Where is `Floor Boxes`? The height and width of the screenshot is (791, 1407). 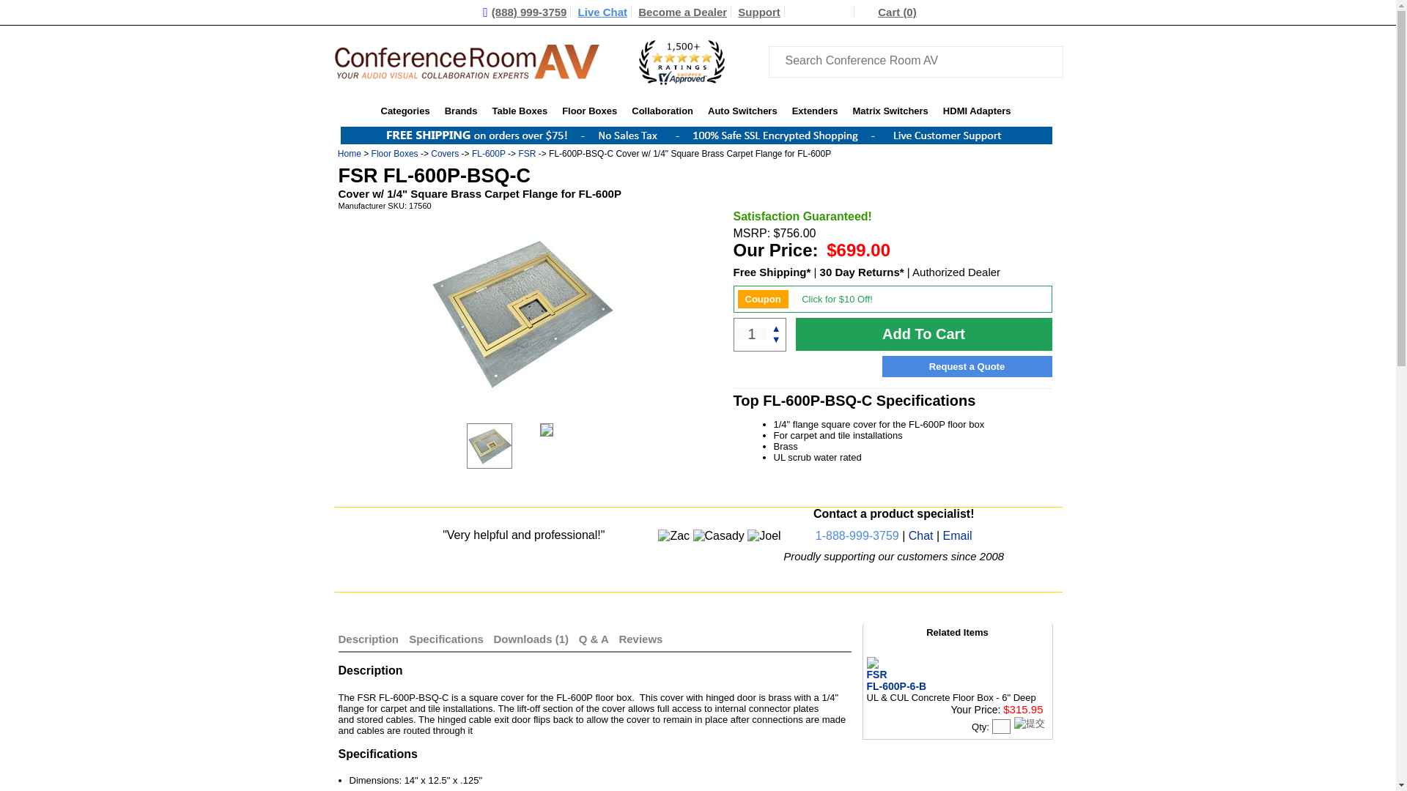
Floor Boxes is located at coordinates (589, 110).